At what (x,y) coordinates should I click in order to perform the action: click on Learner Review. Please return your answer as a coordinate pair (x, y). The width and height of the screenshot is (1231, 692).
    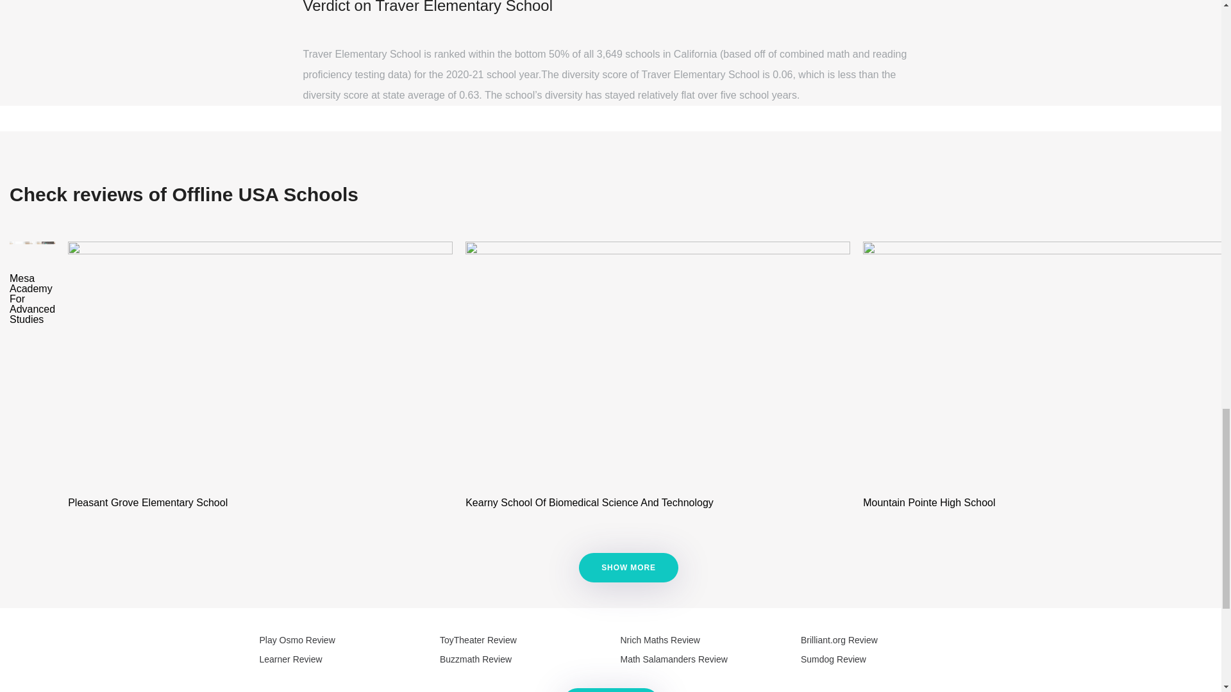
    Looking at the image, I should click on (290, 659).